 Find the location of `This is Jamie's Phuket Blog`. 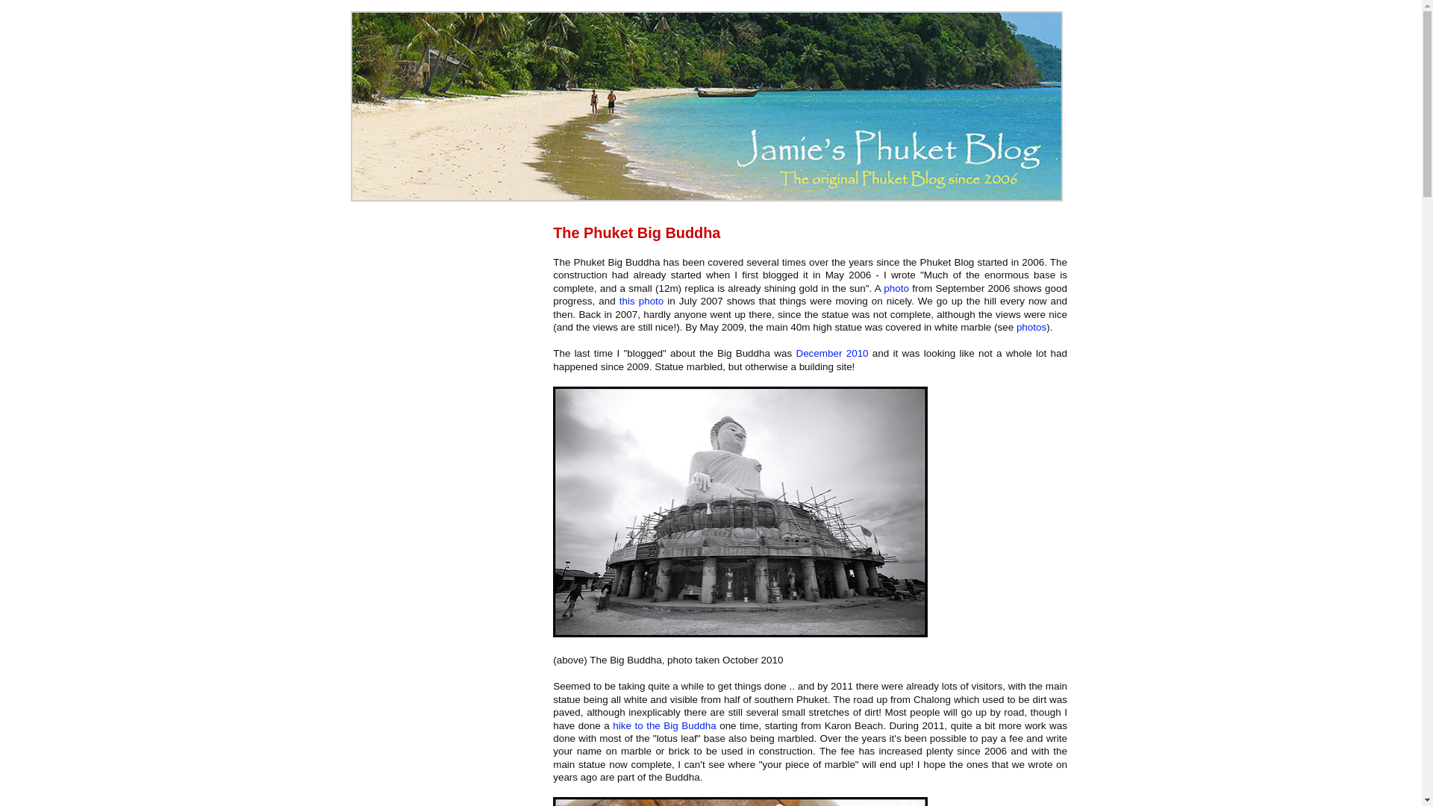

This is Jamie's Phuket Blog is located at coordinates (707, 199).